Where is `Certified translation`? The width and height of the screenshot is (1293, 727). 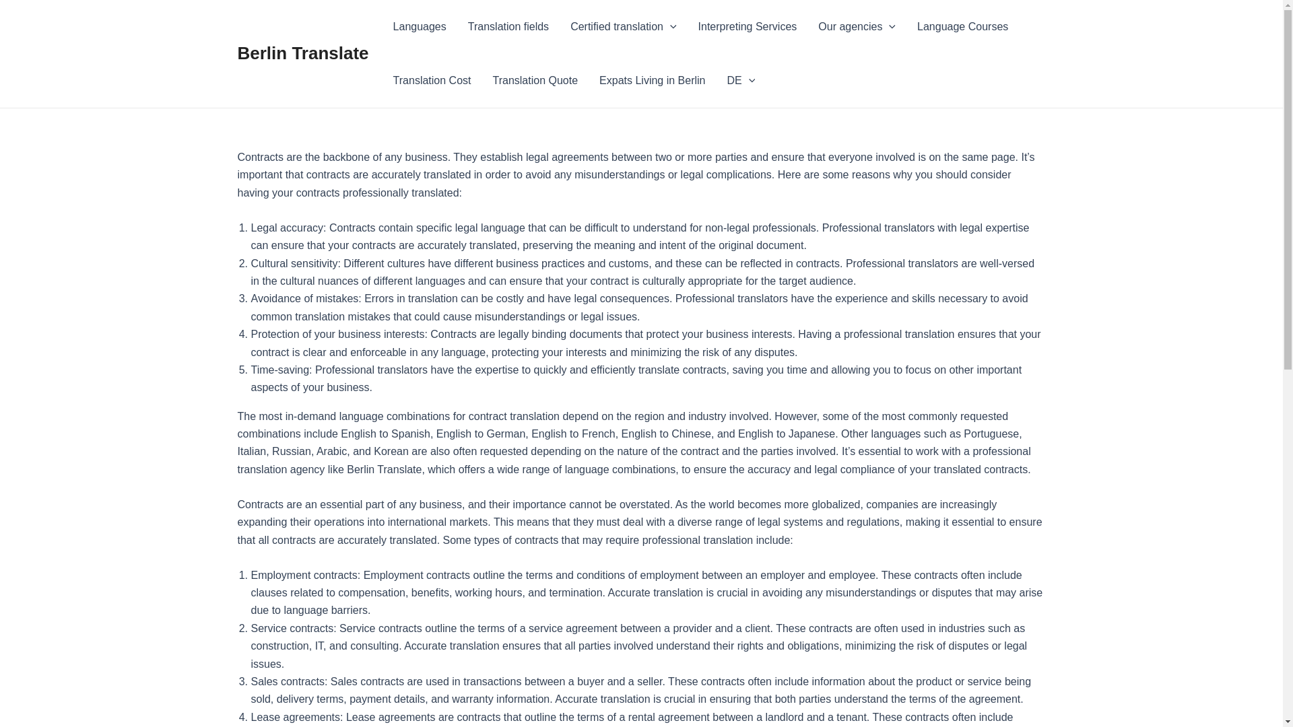
Certified translation is located at coordinates (623, 27).